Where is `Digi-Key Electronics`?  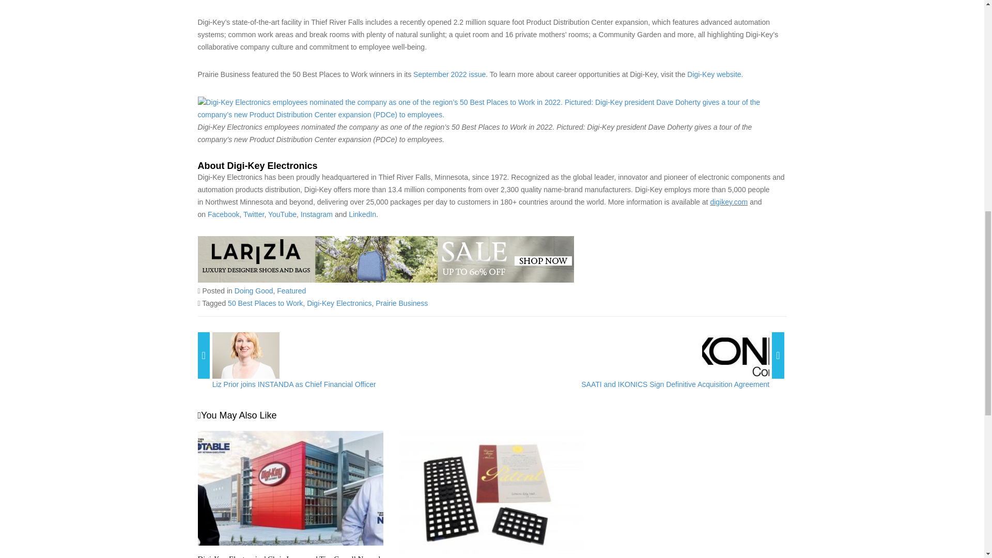 Digi-Key Electronics is located at coordinates (339, 303).